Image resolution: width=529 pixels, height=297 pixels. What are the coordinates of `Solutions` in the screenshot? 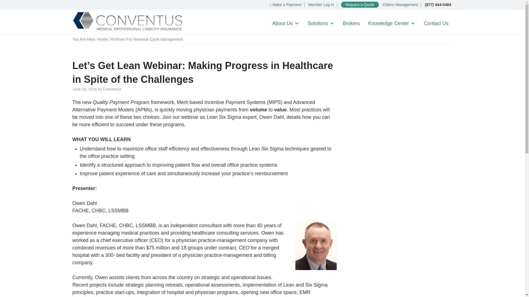 It's located at (321, 23).